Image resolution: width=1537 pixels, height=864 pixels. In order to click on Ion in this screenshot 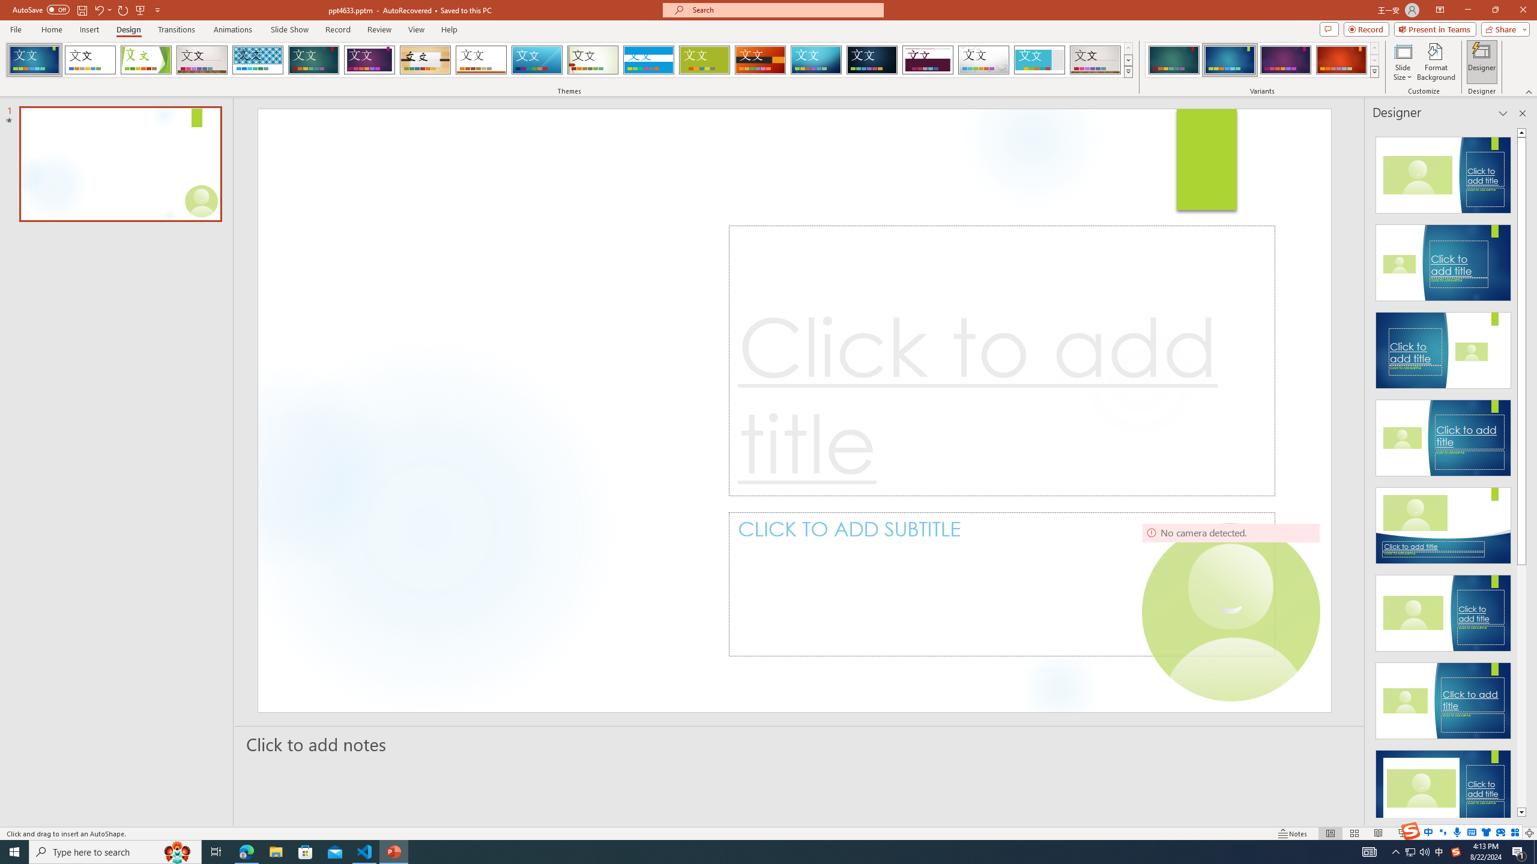, I will do `click(313, 60)`.